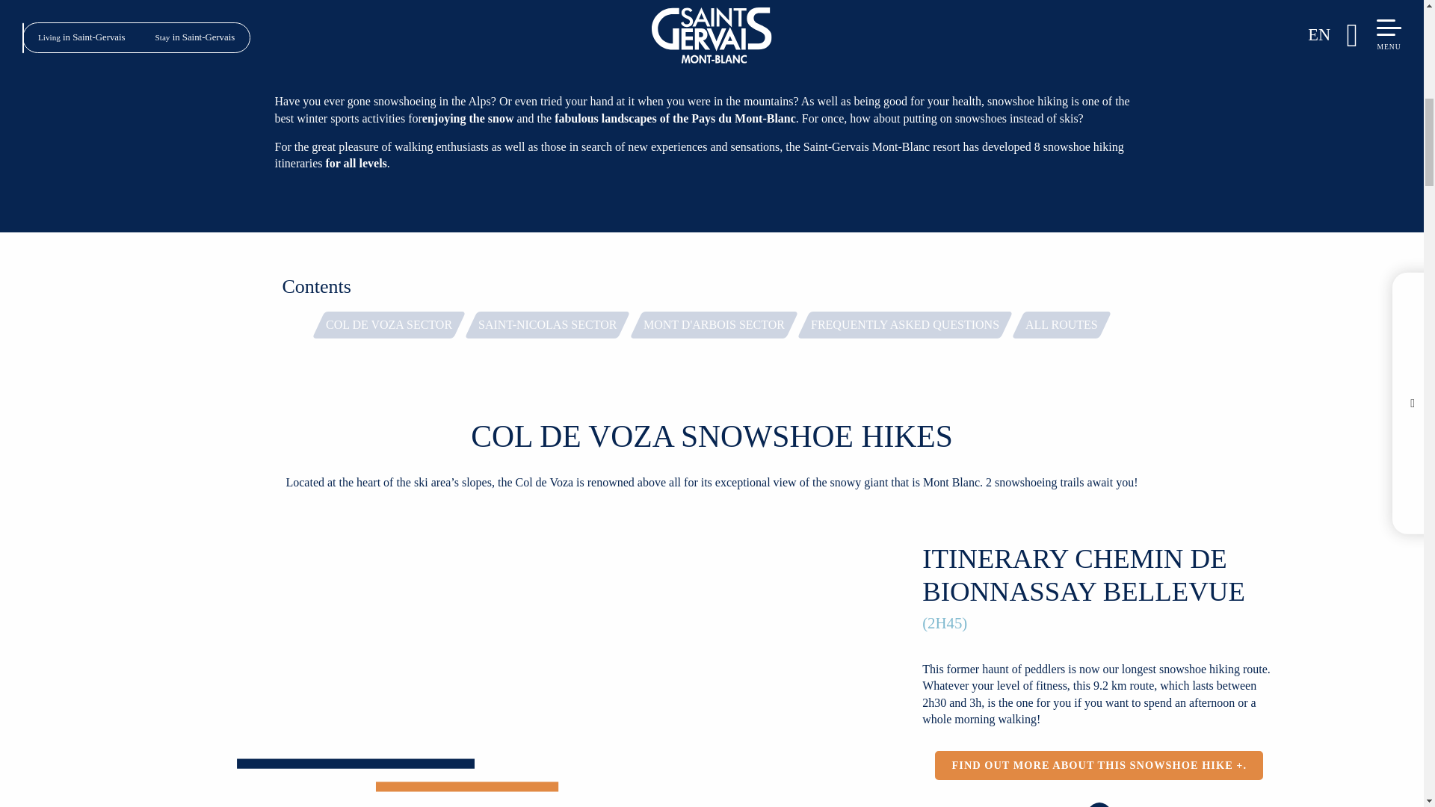  Describe the element at coordinates (333, 2) in the screenshot. I see `My inspiration` at that location.